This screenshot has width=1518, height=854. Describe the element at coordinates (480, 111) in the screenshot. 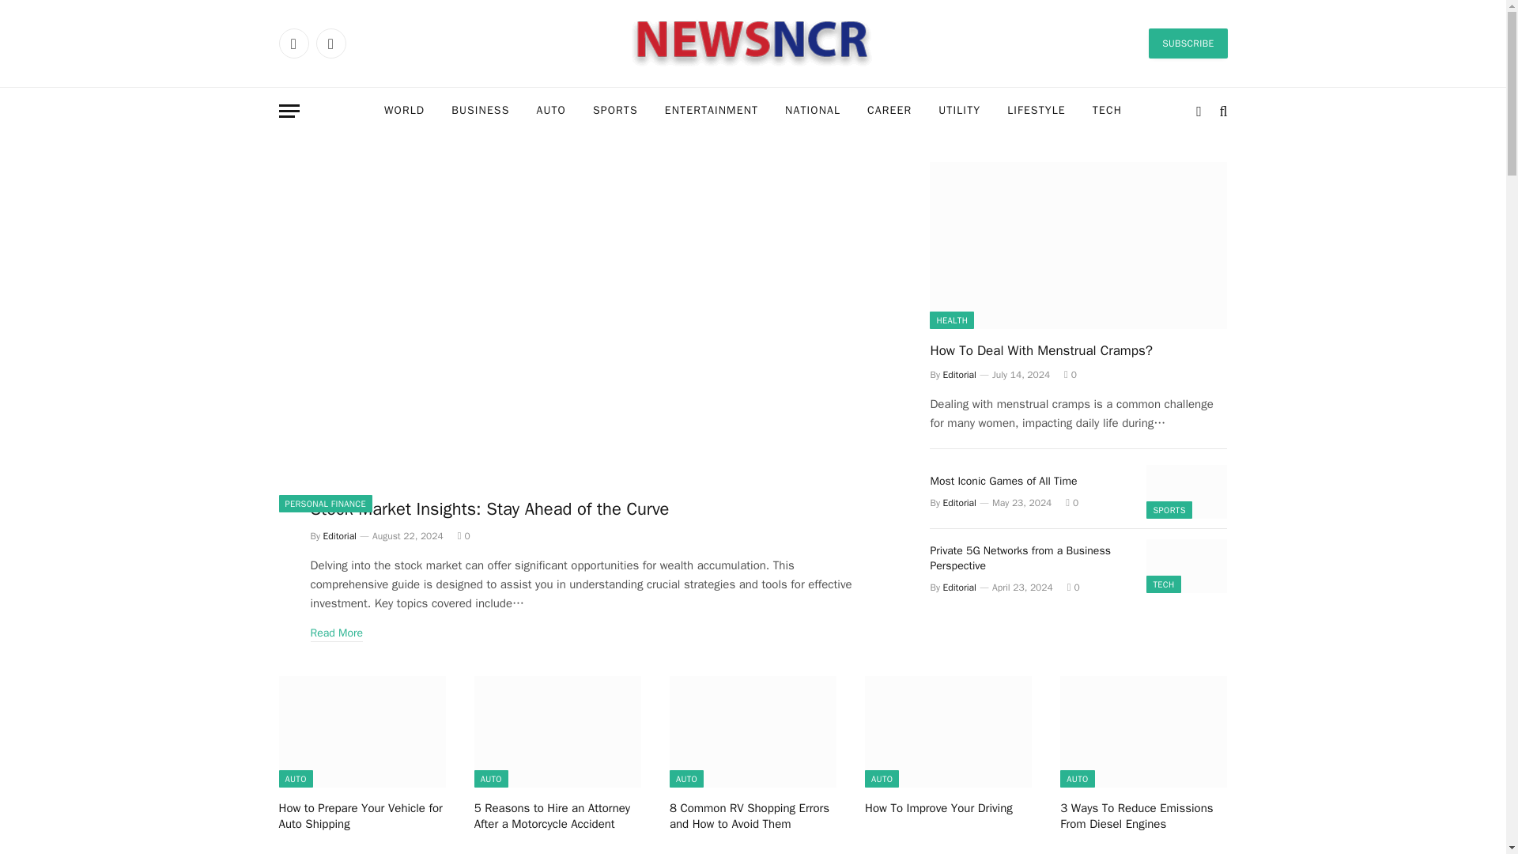

I see `BUSINESS` at that location.